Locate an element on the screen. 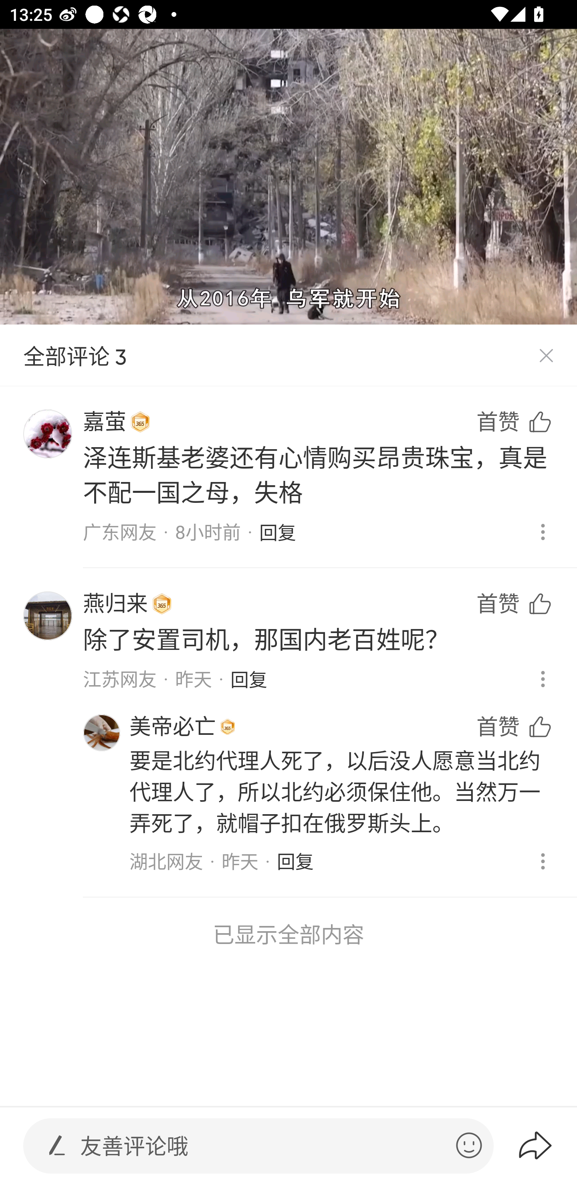 This screenshot has width=577, height=1186. 友善评论哦 发表评论 is located at coordinates (262, 1146).